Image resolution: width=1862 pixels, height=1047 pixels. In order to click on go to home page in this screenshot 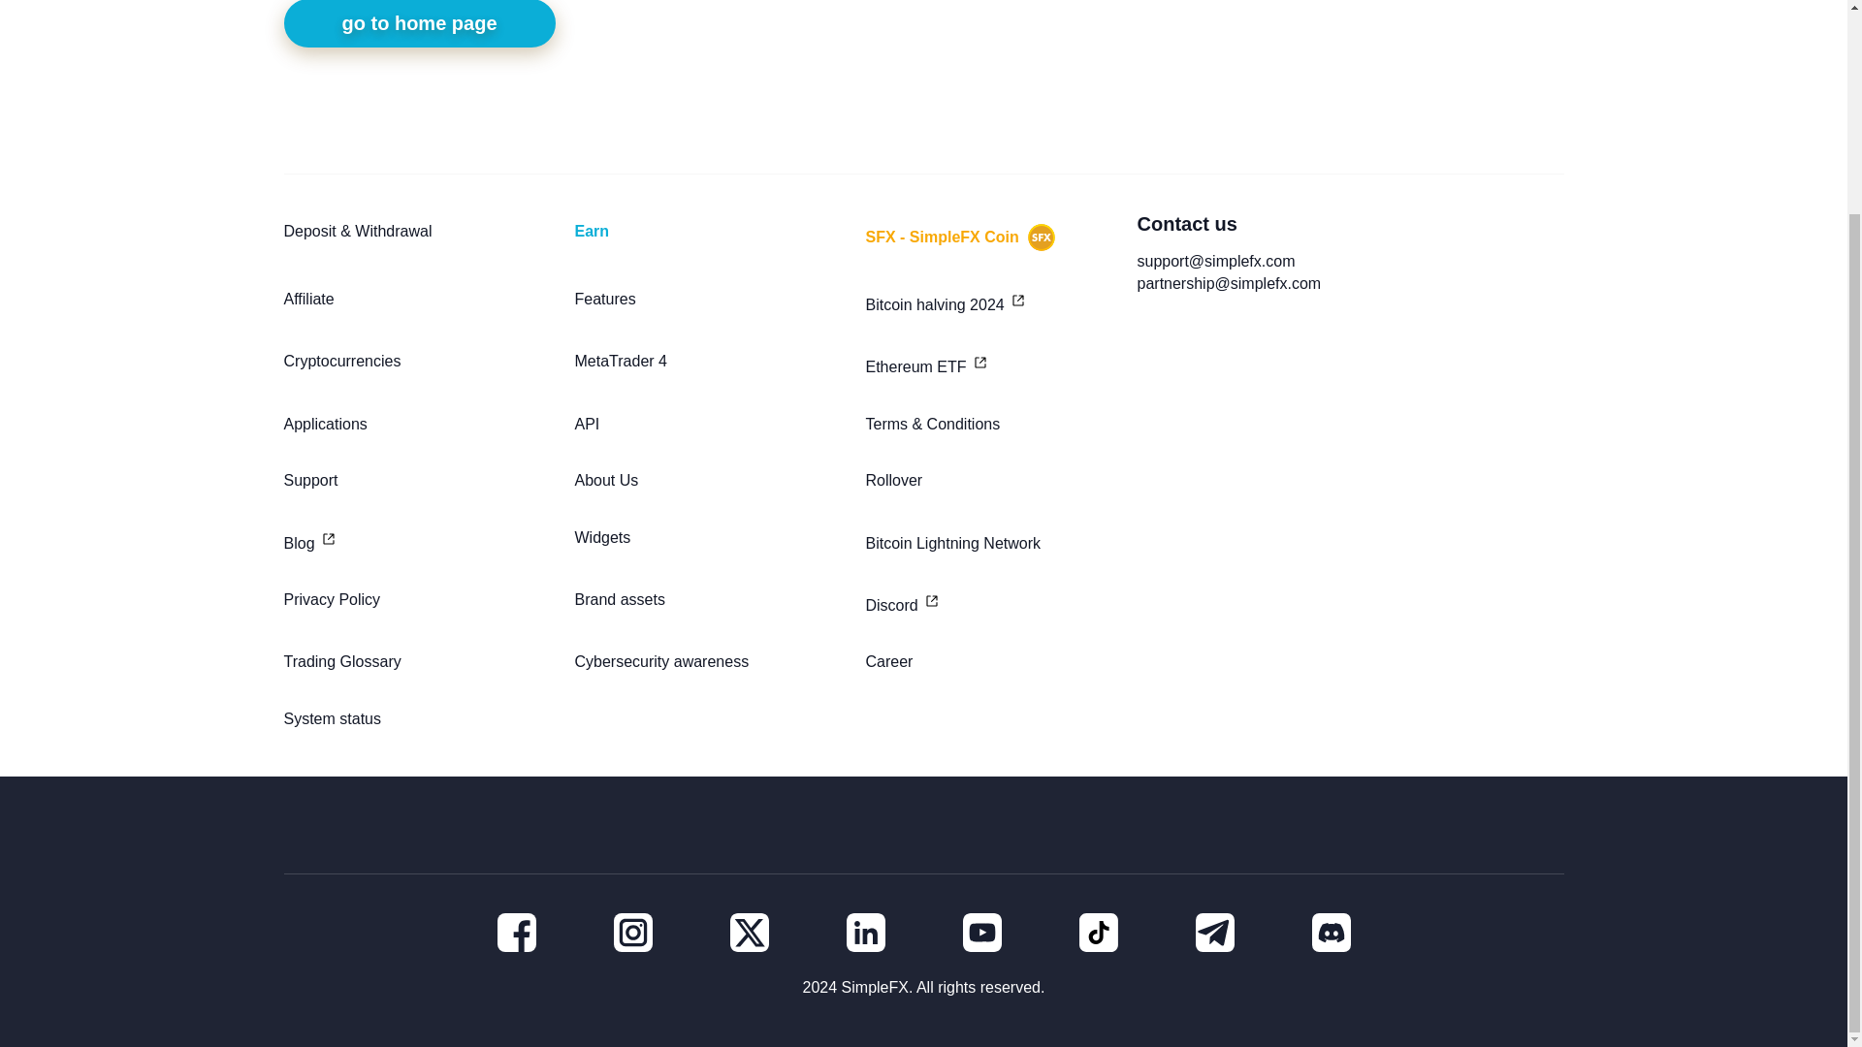, I will do `click(419, 23)`.